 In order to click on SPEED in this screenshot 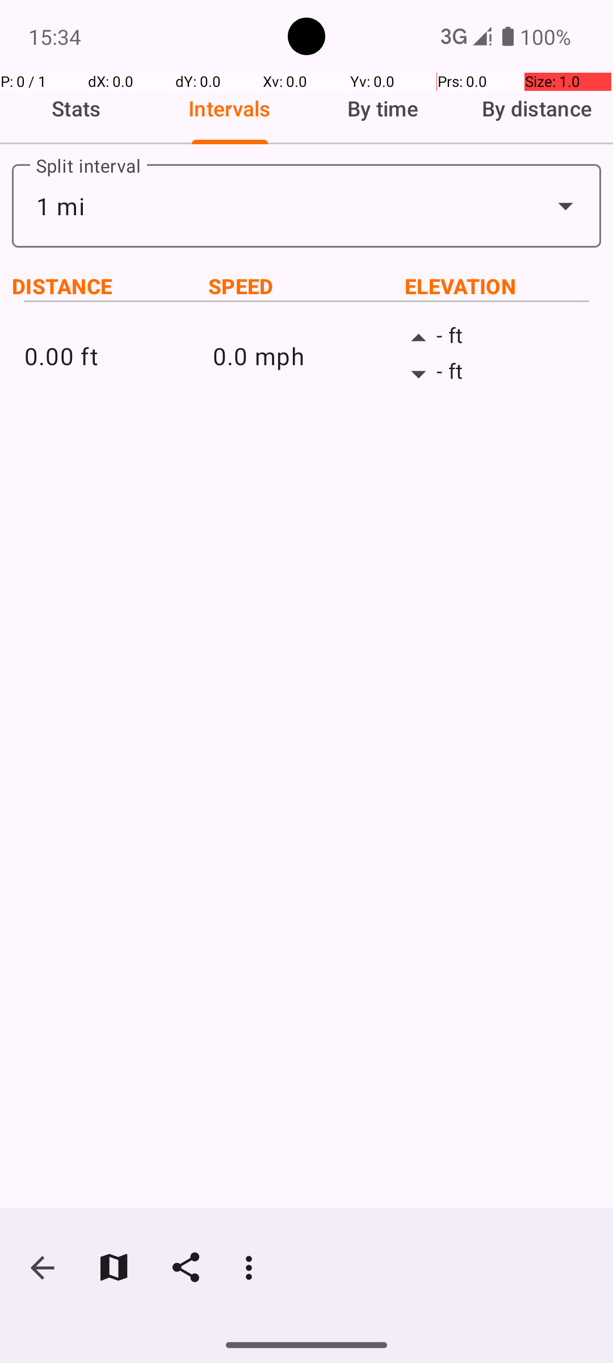, I will do `click(306, 286)`.